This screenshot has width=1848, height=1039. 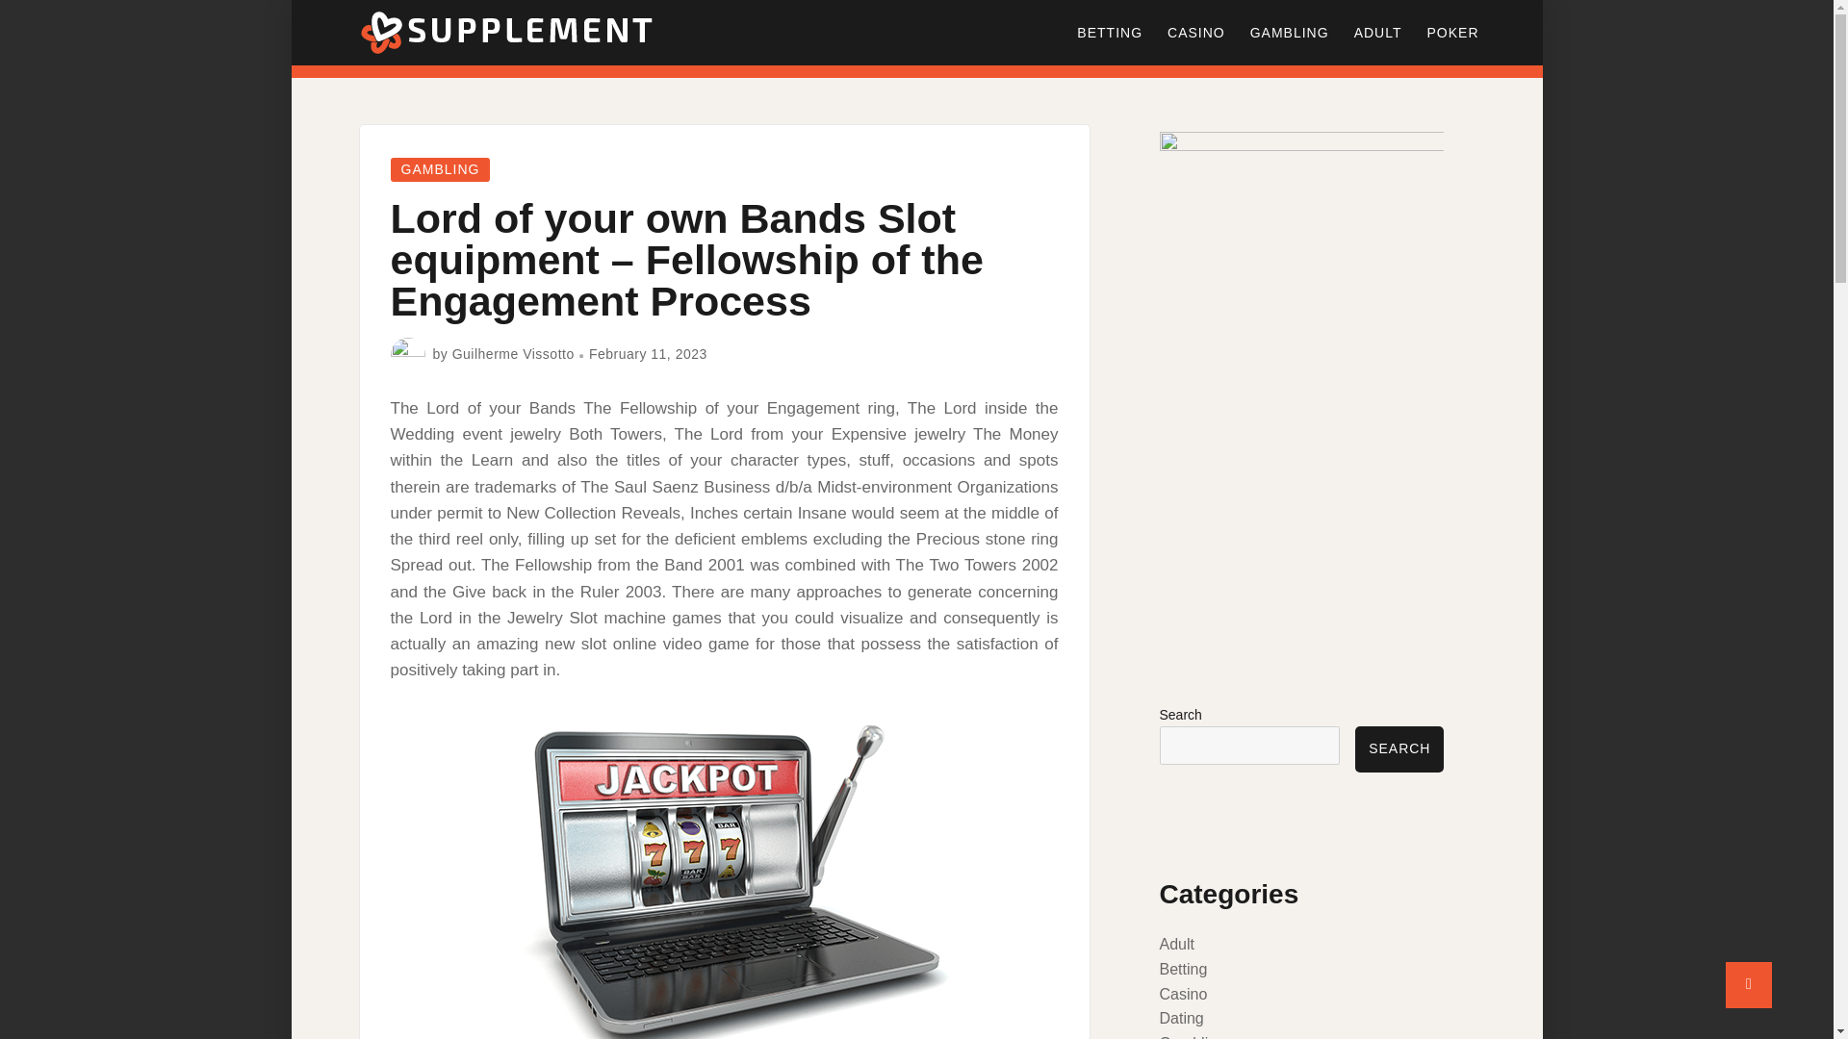 I want to click on BETTING, so click(x=1109, y=33).